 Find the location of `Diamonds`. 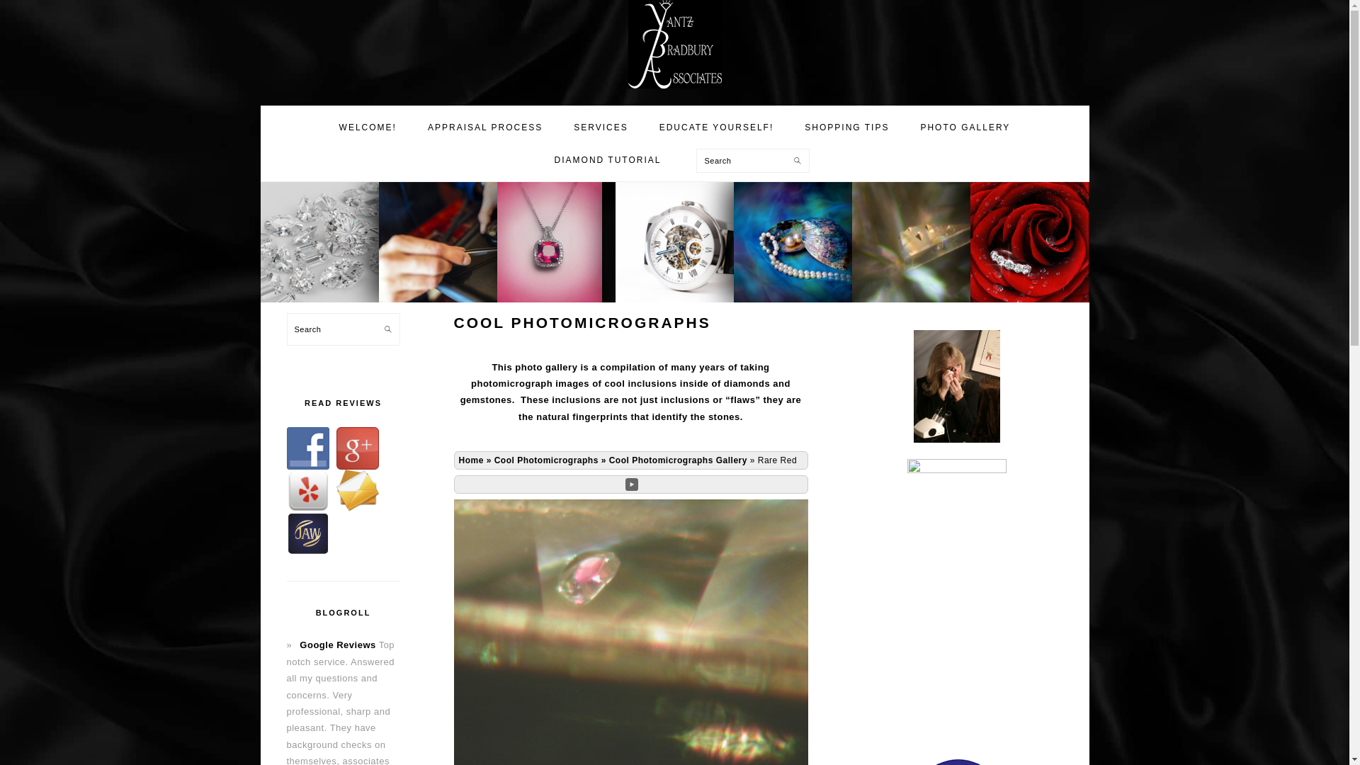

Diamonds is located at coordinates (337, 242).